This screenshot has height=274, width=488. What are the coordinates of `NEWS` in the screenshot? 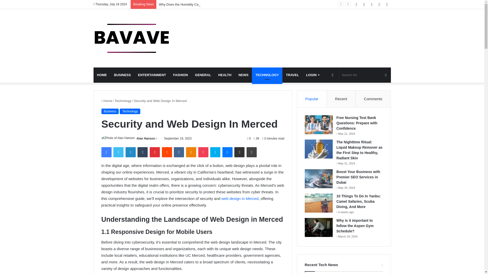 It's located at (243, 75).